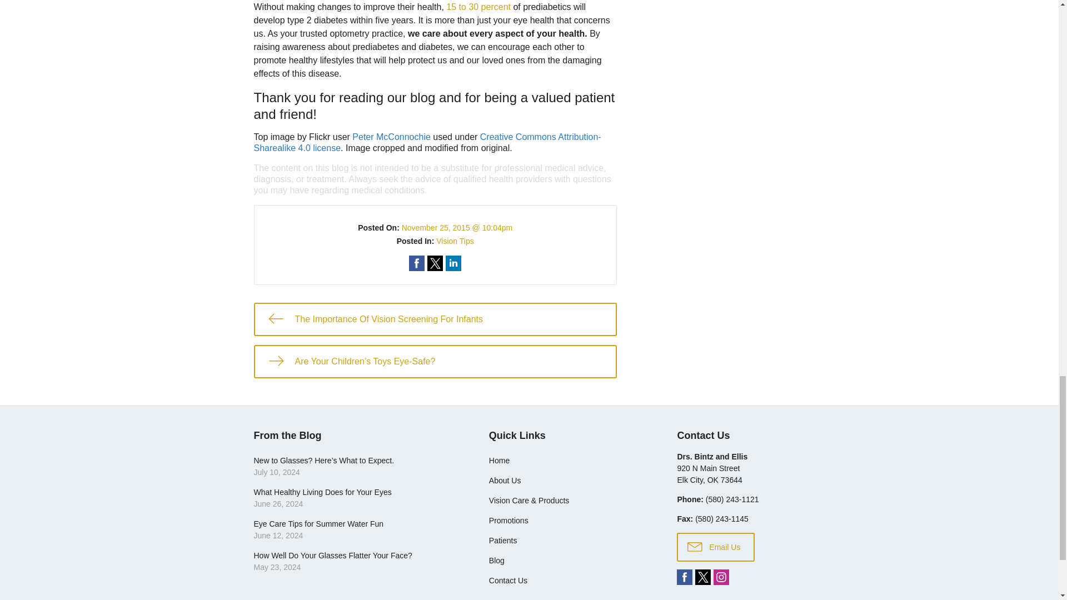 The height and width of the screenshot is (600, 1067). Describe the element at coordinates (417, 263) in the screenshot. I see `Share on Facebook` at that location.